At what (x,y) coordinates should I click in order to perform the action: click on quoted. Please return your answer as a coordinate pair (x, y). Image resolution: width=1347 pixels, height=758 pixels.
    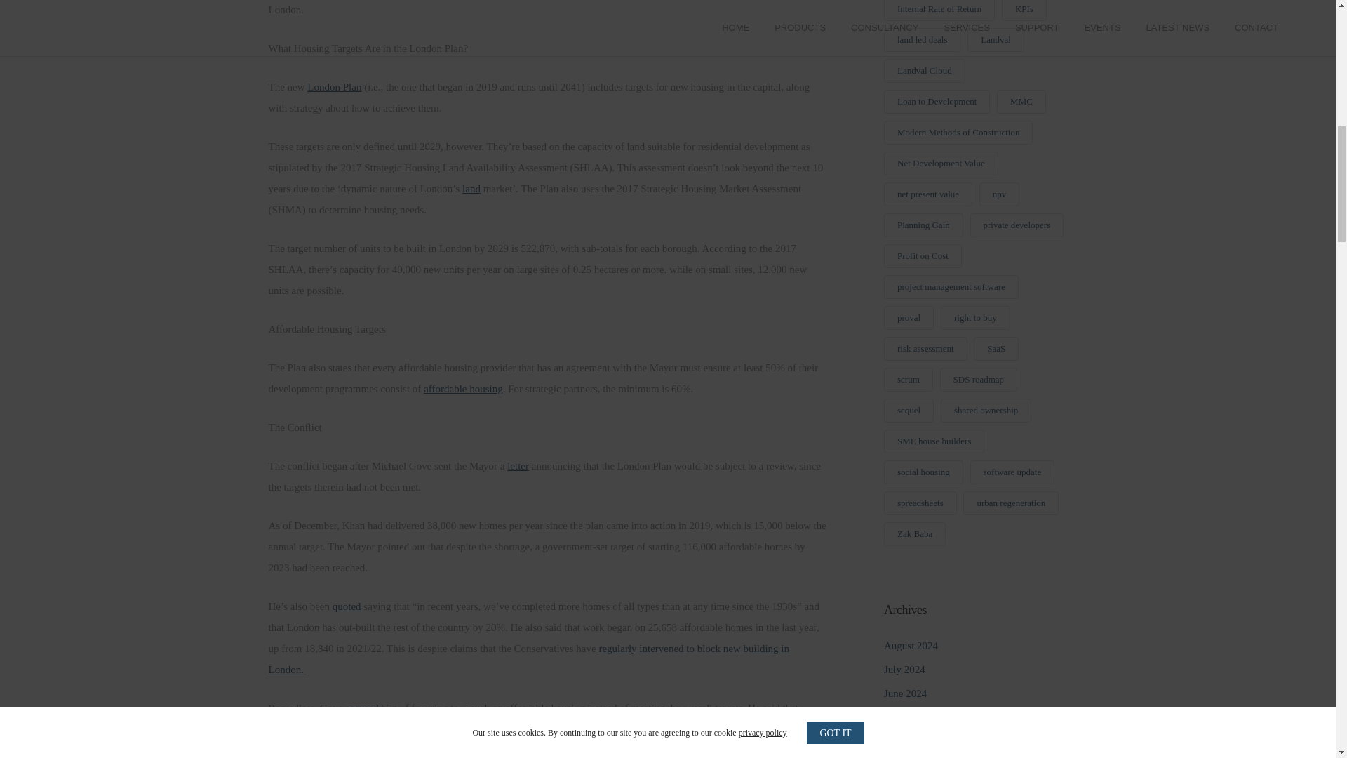
    Looking at the image, I should click on (347, 606).